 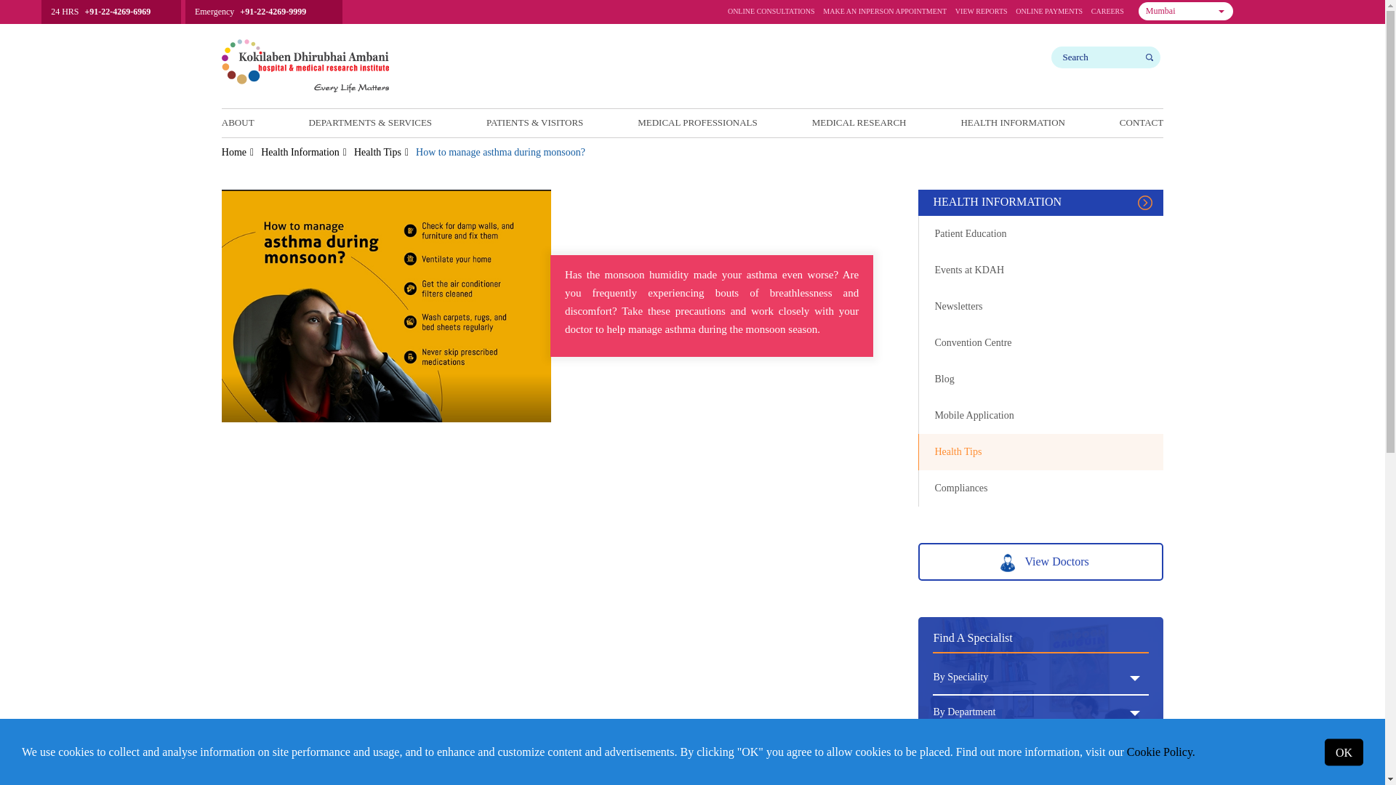 What do you see at coordinates (1185, 12) in the screenshot?
I see `CAREERS` at bounding box center [1185, 12].